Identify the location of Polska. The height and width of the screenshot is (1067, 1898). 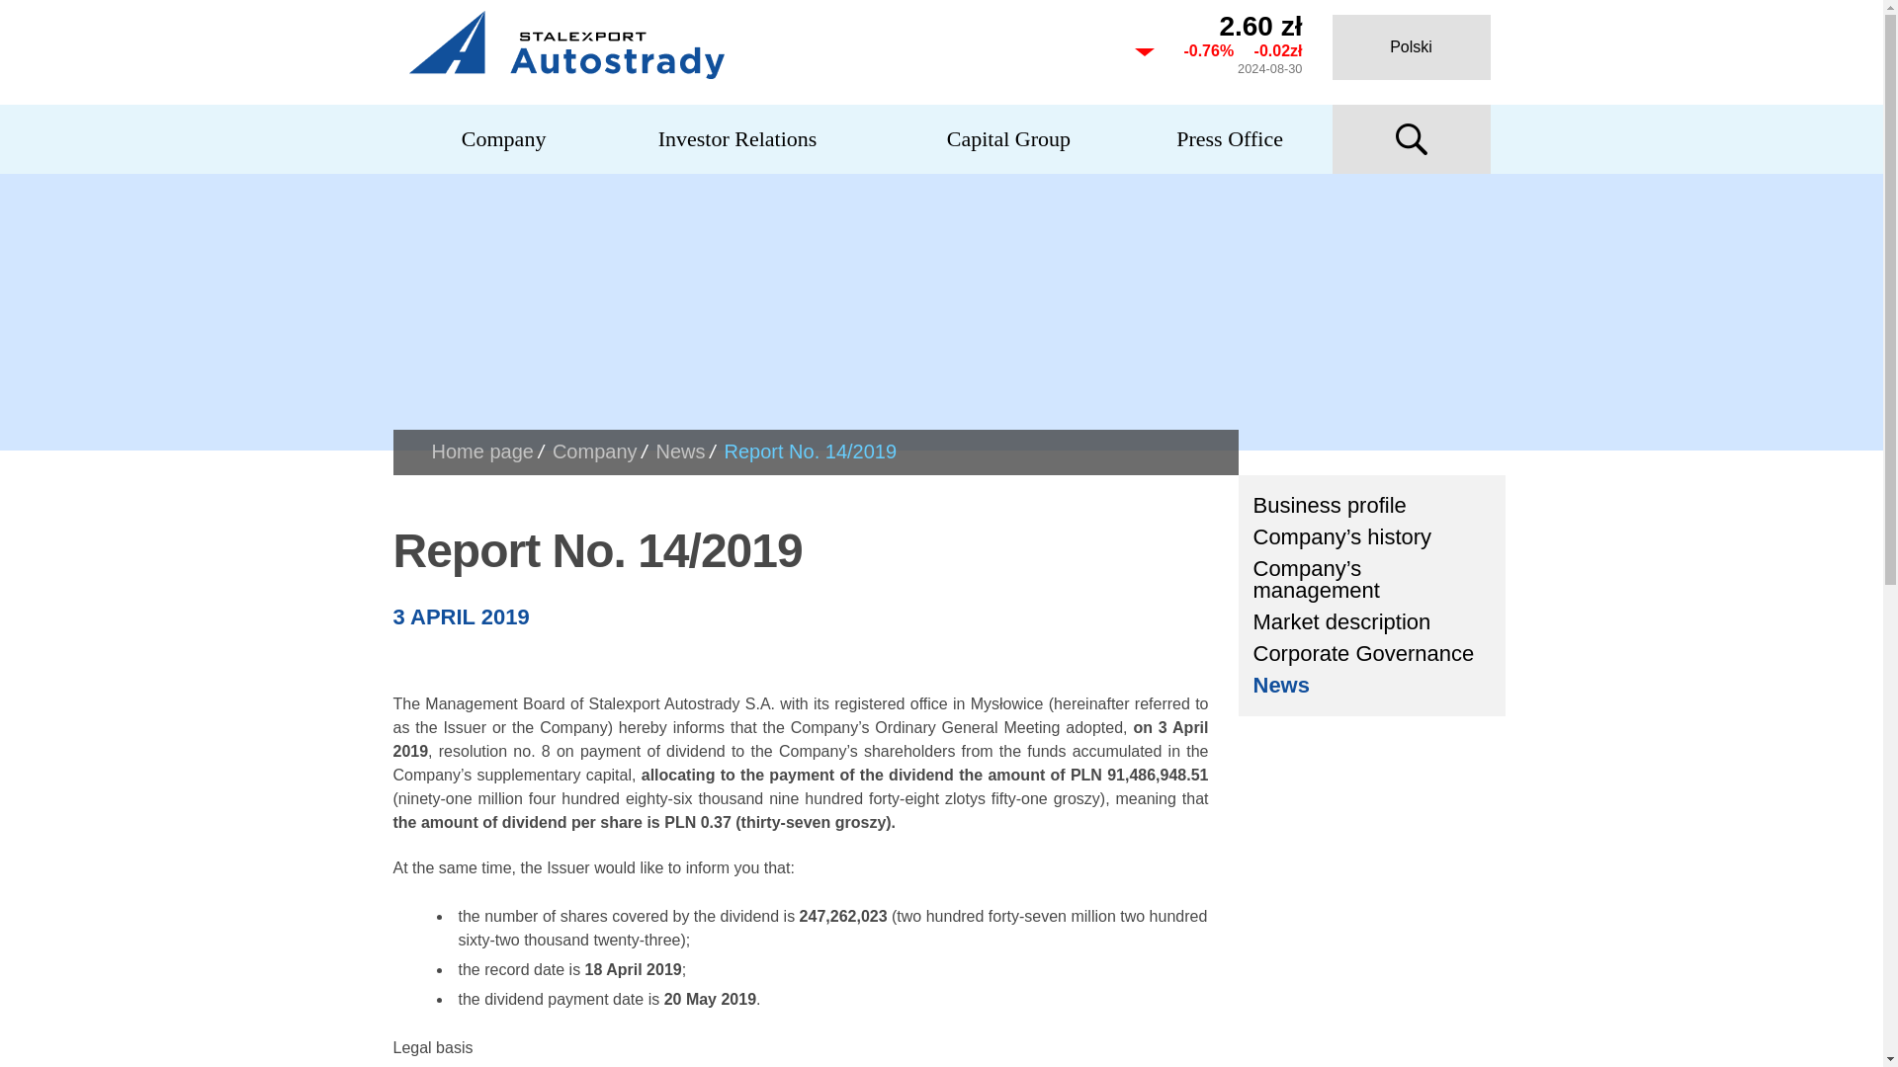
(1411, 47).